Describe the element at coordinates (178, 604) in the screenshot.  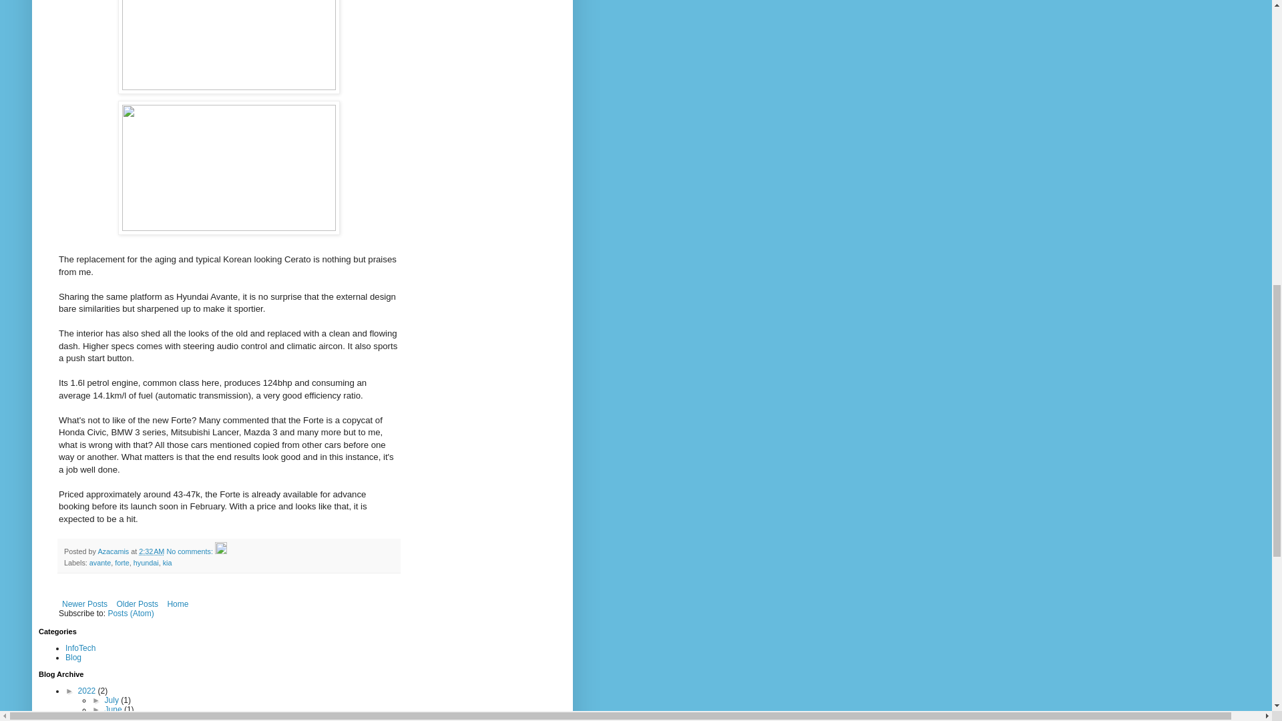
I see `Home` at that location.